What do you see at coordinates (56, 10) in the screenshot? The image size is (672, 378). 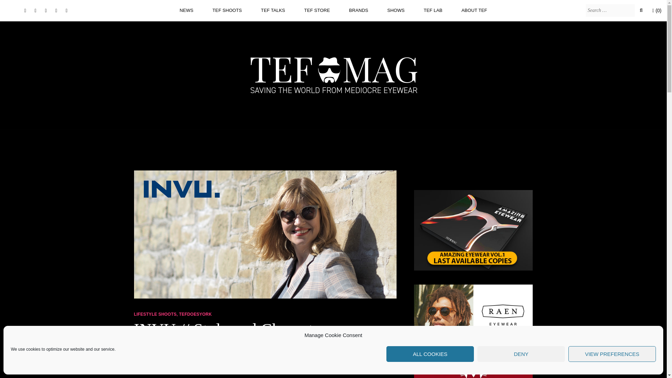 I see `3.200 impressions` at bounding box center [56, 10].